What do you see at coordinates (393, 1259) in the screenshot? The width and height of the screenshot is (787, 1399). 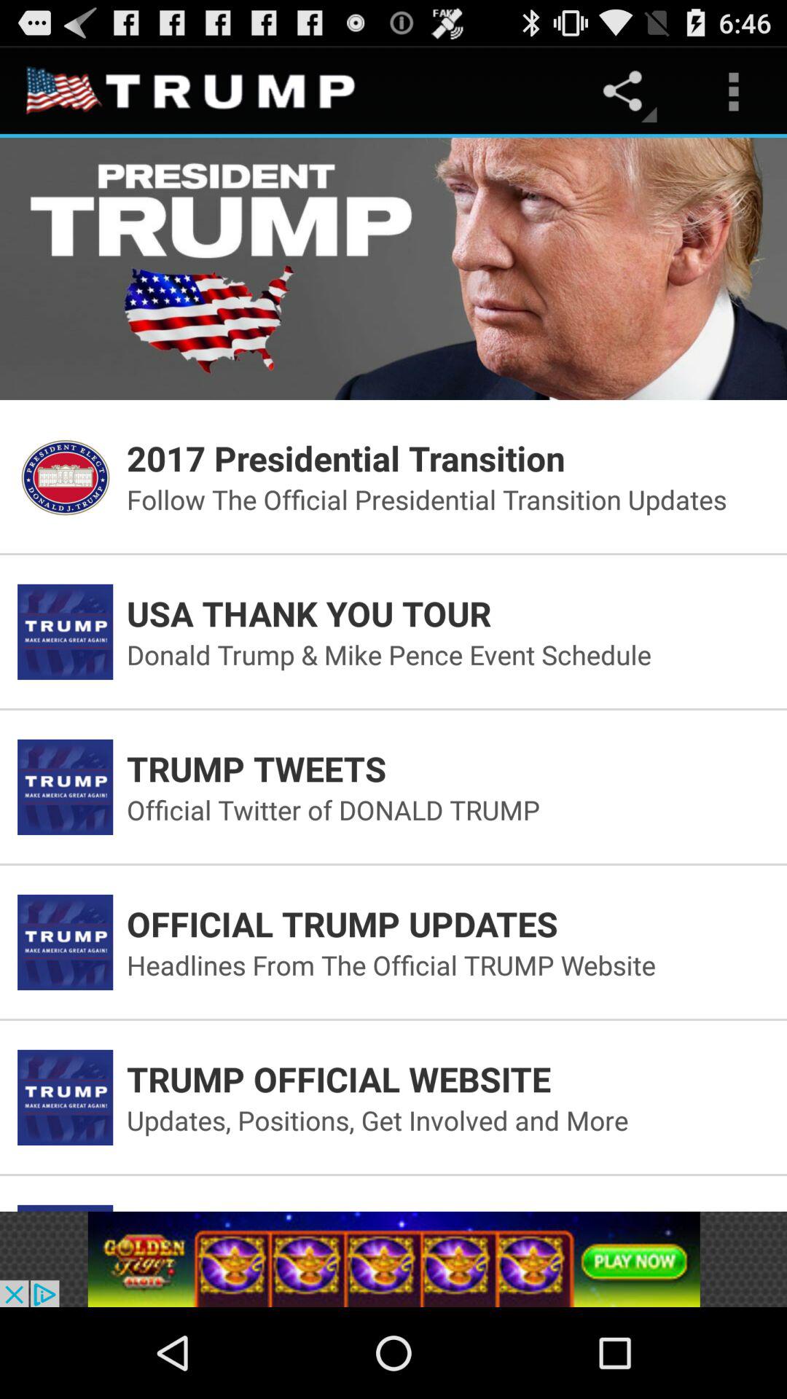 I see `visit advertiser website` at bounding box center [393, 1259].